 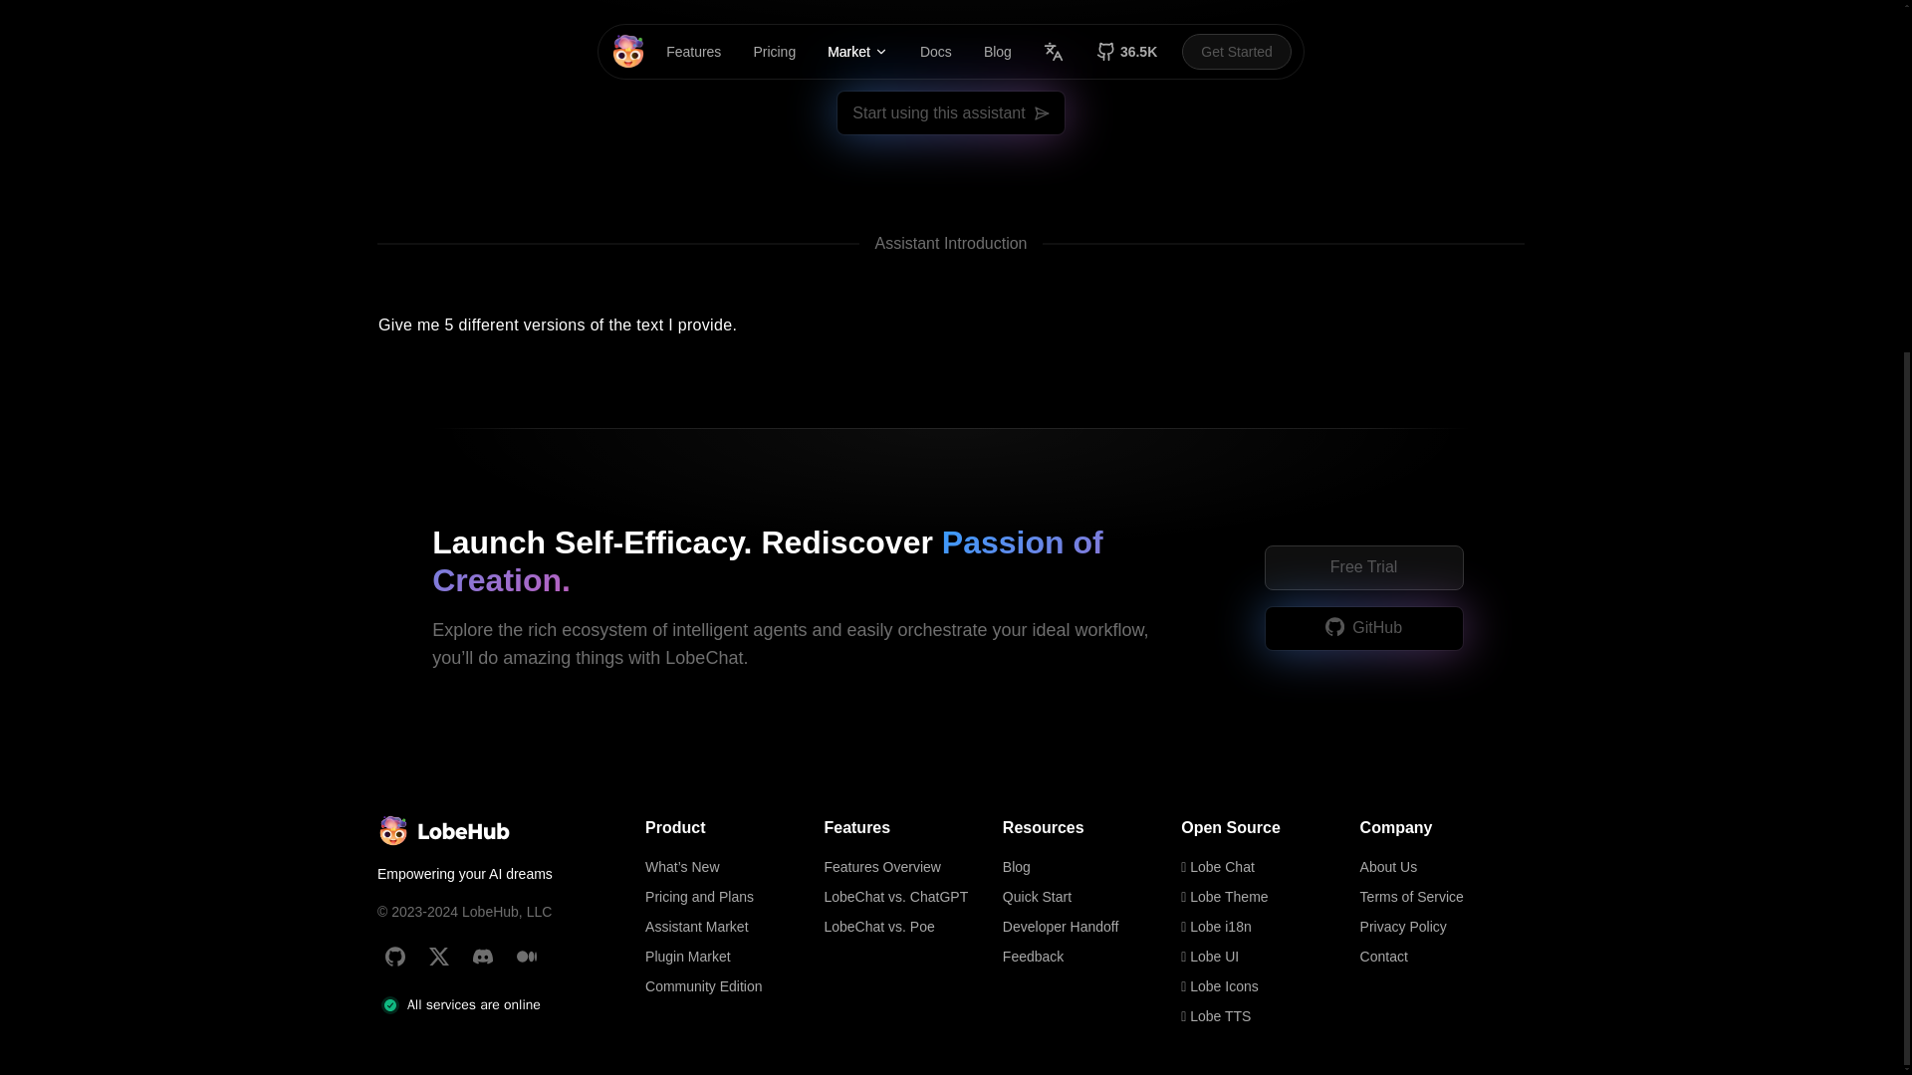 I want to click on LobeChat vs. ChatGPT, so click(x=906, y=896).